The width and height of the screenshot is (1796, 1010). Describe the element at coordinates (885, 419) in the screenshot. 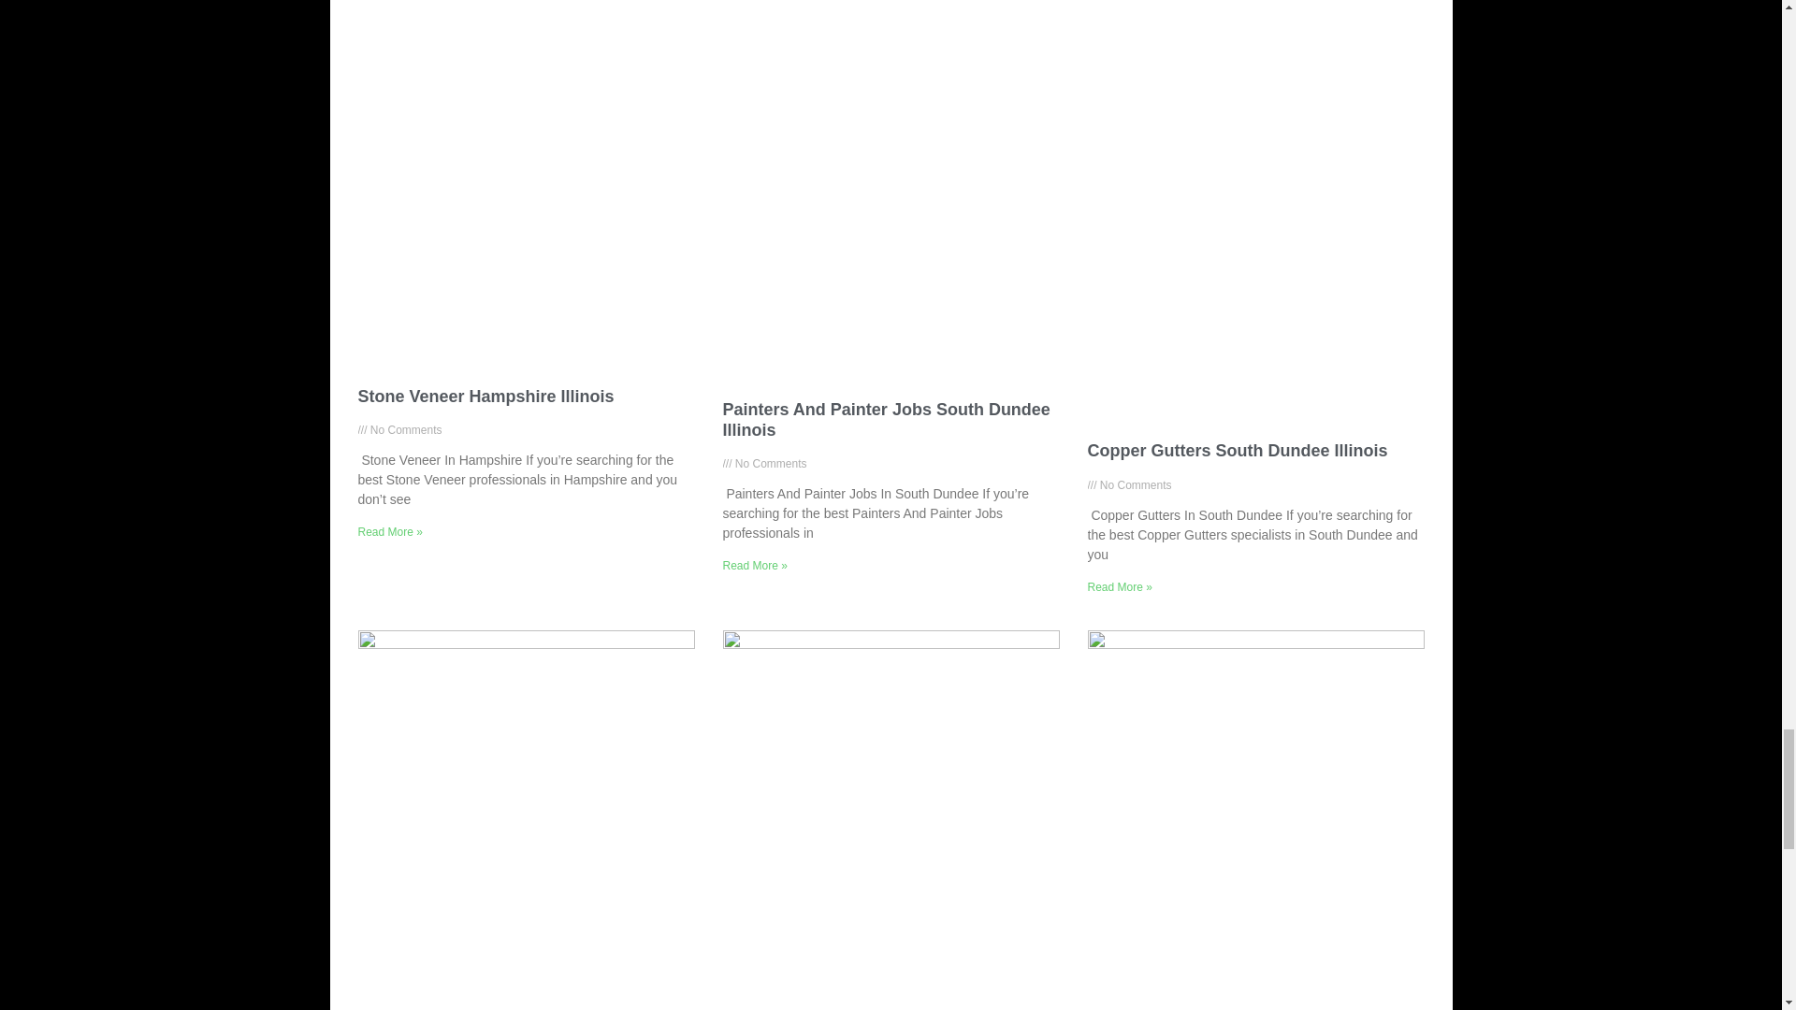

I see `Painters And Painter Jobs South Dundee Illinois` at that location.